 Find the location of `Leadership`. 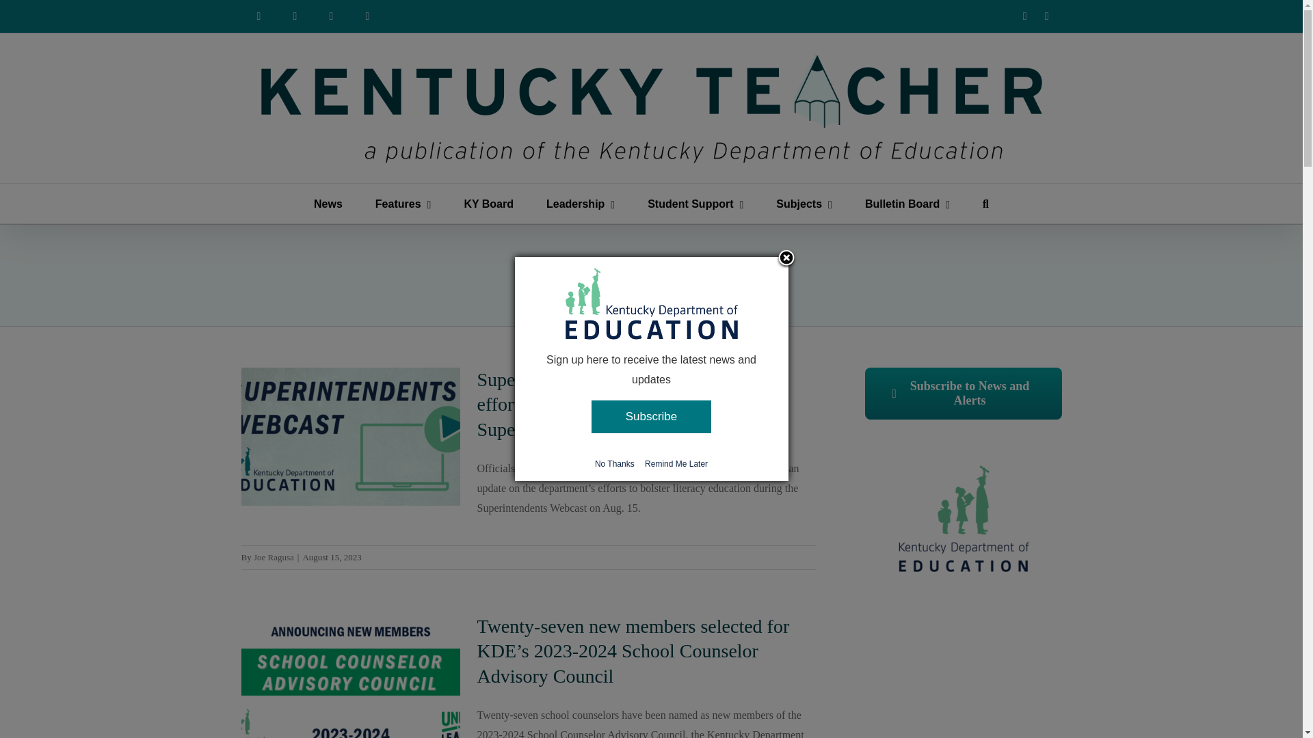

Leadership is located at coordinates (580, 204).